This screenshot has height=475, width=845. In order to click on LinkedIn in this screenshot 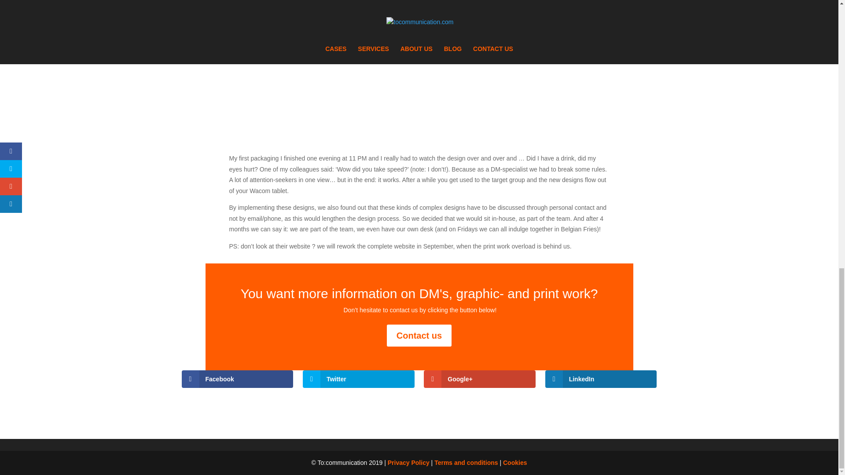, I will do `click(601, 379)`.